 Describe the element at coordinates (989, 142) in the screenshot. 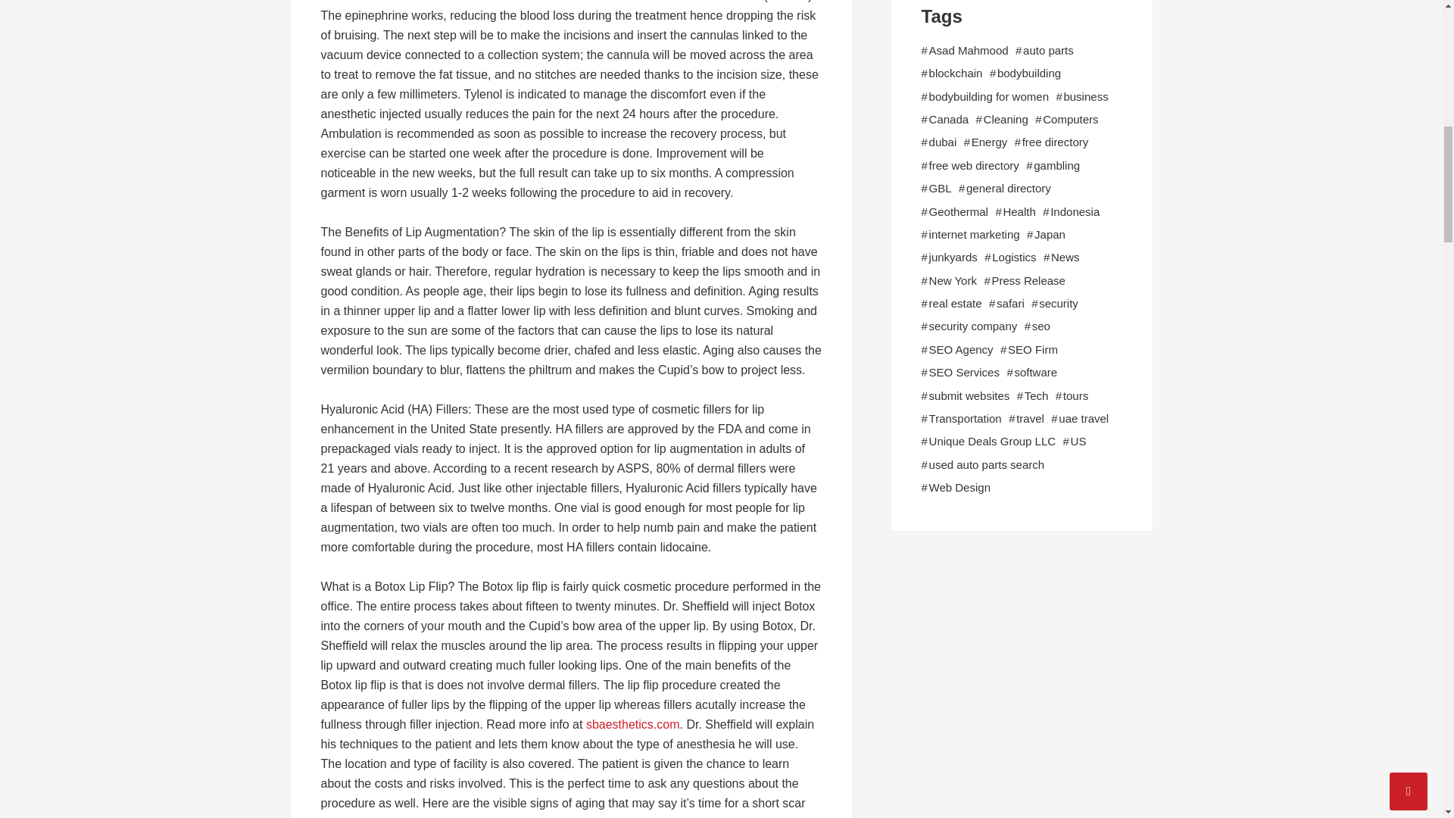

I see `Energy` at that location.